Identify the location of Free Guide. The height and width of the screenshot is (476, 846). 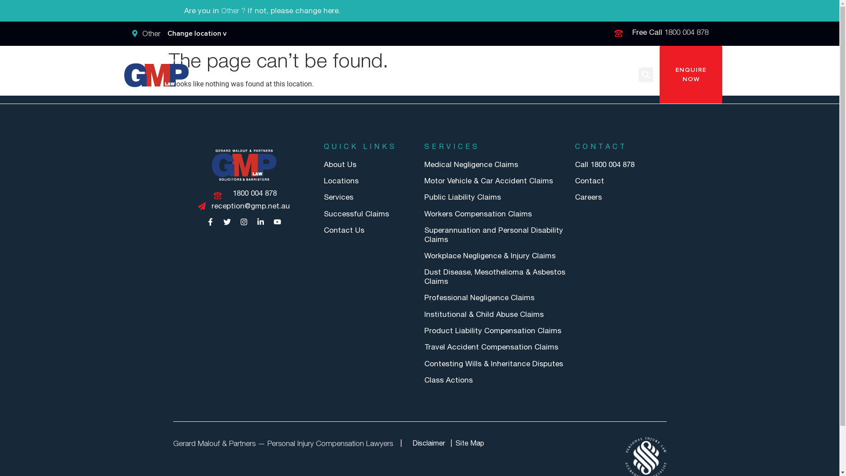
(330, 75).